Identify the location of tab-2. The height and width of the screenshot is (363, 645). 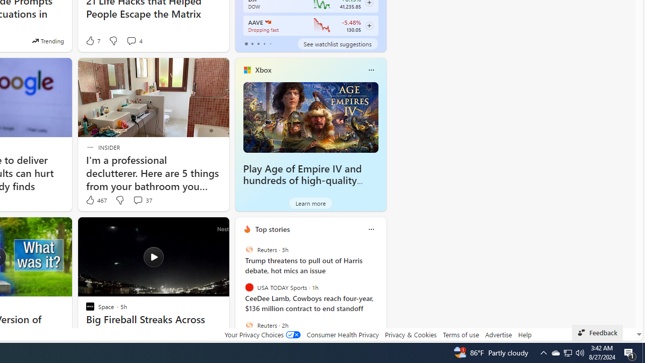
(258, 43).